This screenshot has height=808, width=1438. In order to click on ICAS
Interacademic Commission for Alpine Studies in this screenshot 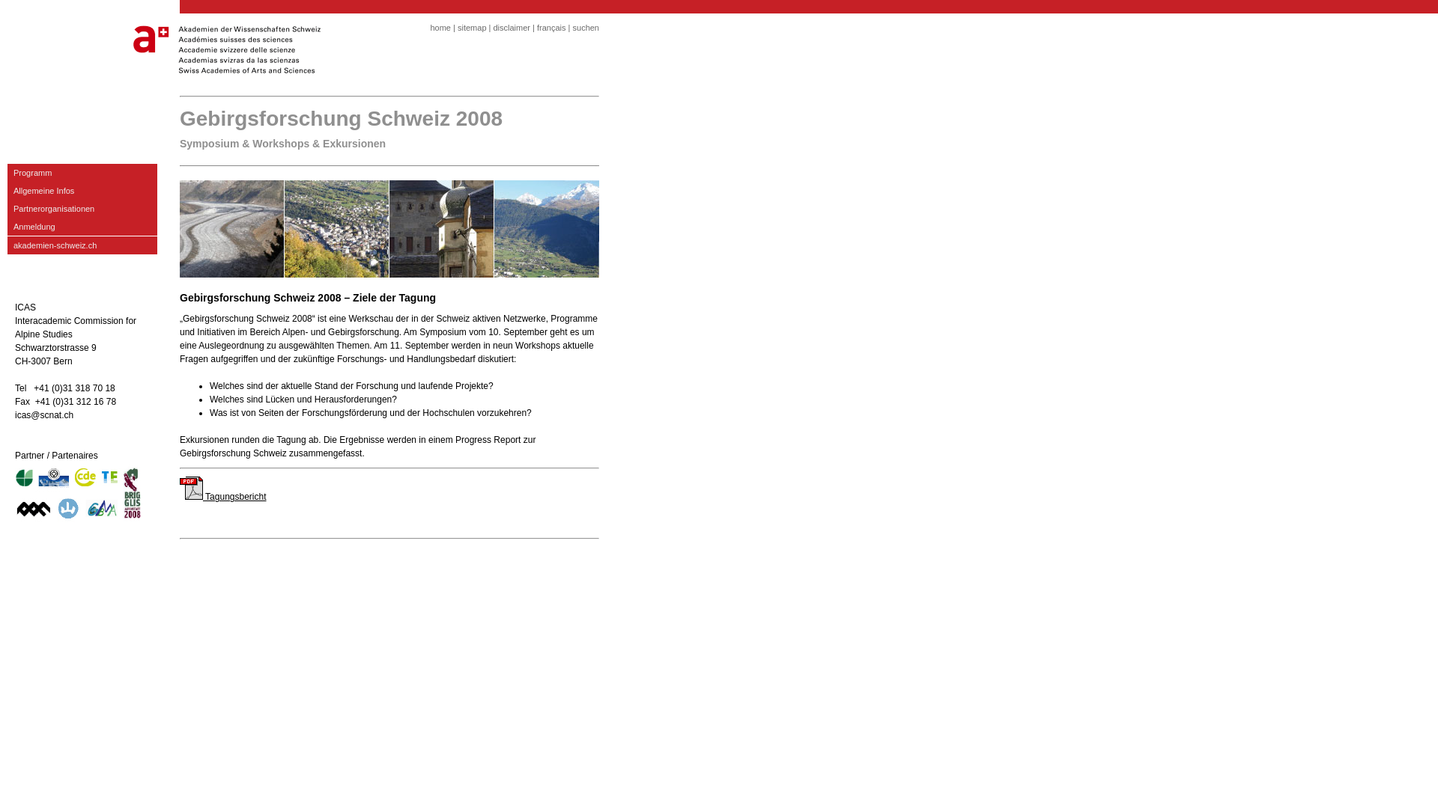, I will do `click(76, 321)`.